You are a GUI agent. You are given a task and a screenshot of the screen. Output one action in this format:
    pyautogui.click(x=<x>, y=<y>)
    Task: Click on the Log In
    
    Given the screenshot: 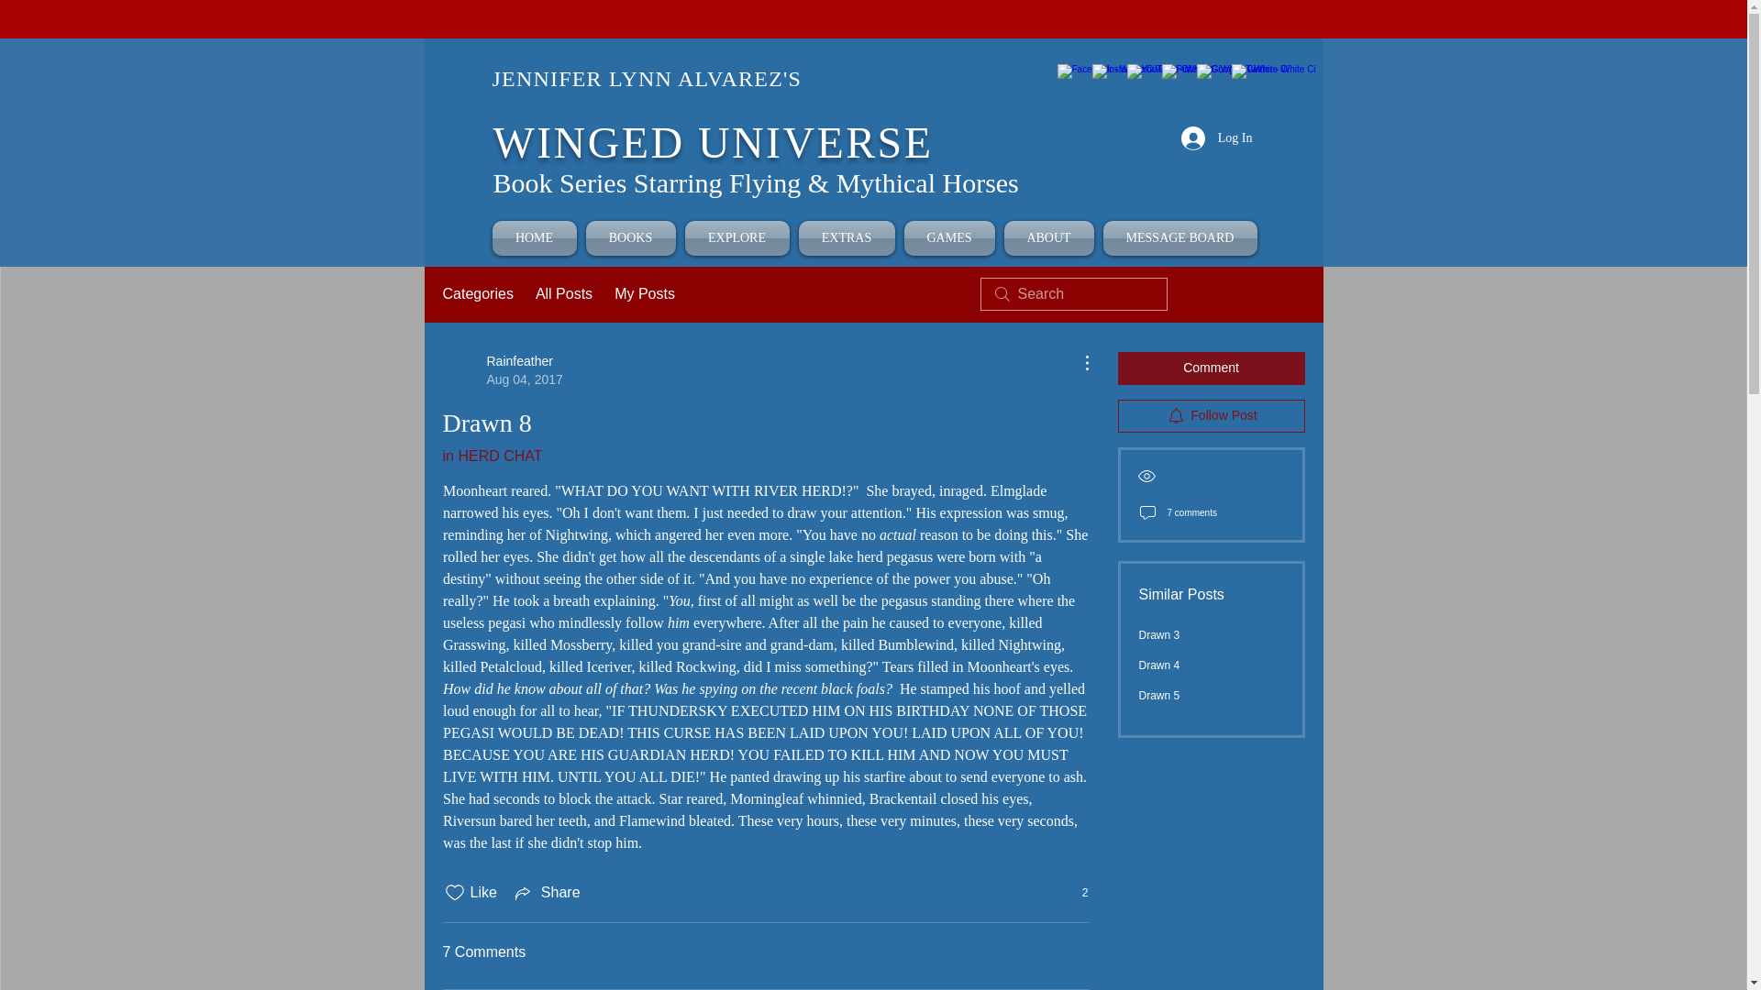 What is the action you would take?
    pyautogui.click(x=1217, y=137)
    